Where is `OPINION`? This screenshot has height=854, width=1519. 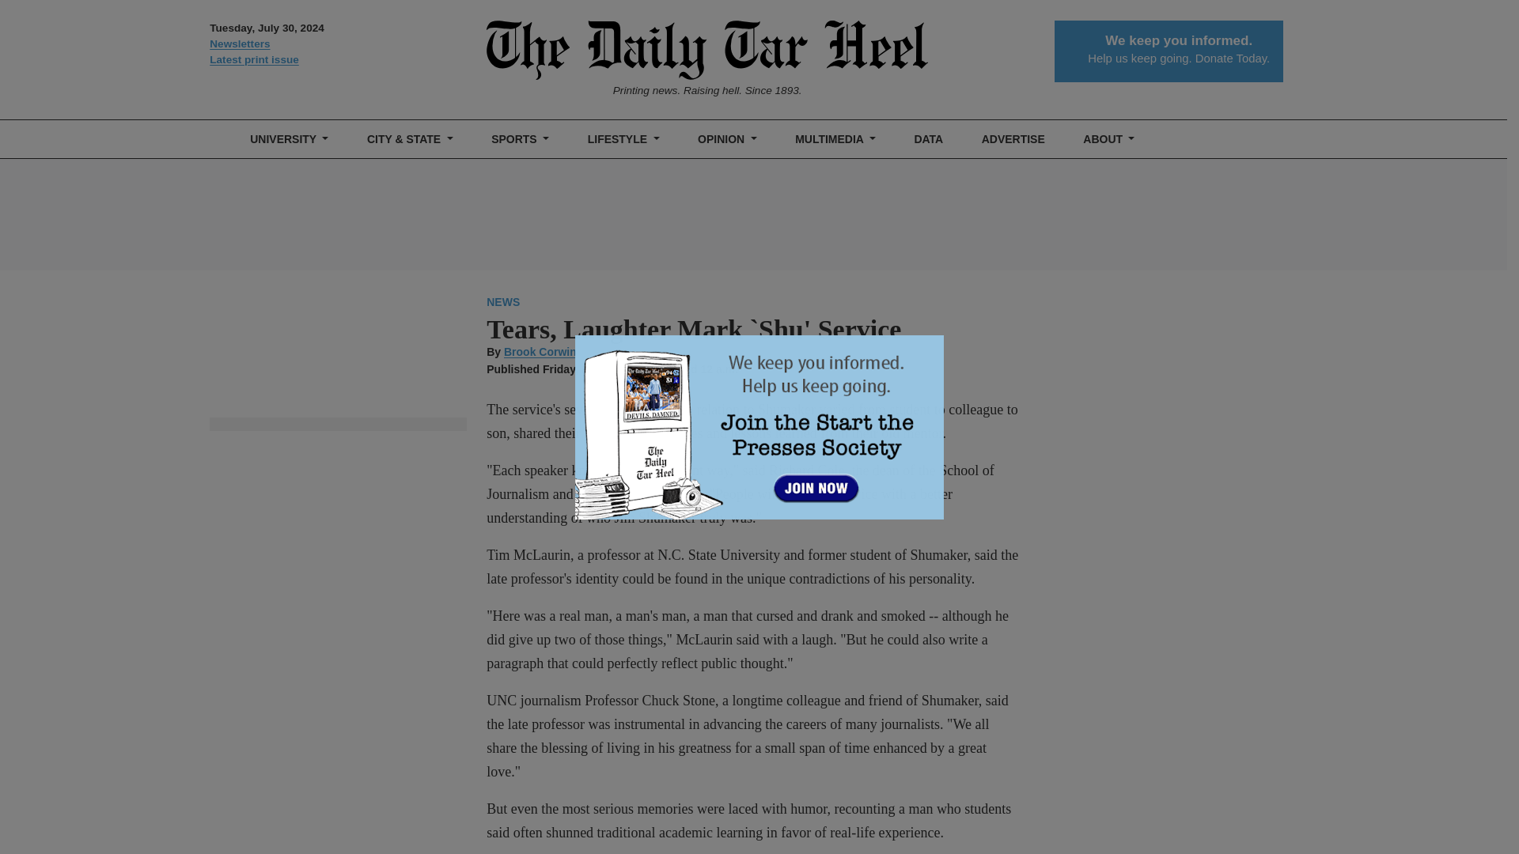 OPINION is located at coordinates (727, 138).